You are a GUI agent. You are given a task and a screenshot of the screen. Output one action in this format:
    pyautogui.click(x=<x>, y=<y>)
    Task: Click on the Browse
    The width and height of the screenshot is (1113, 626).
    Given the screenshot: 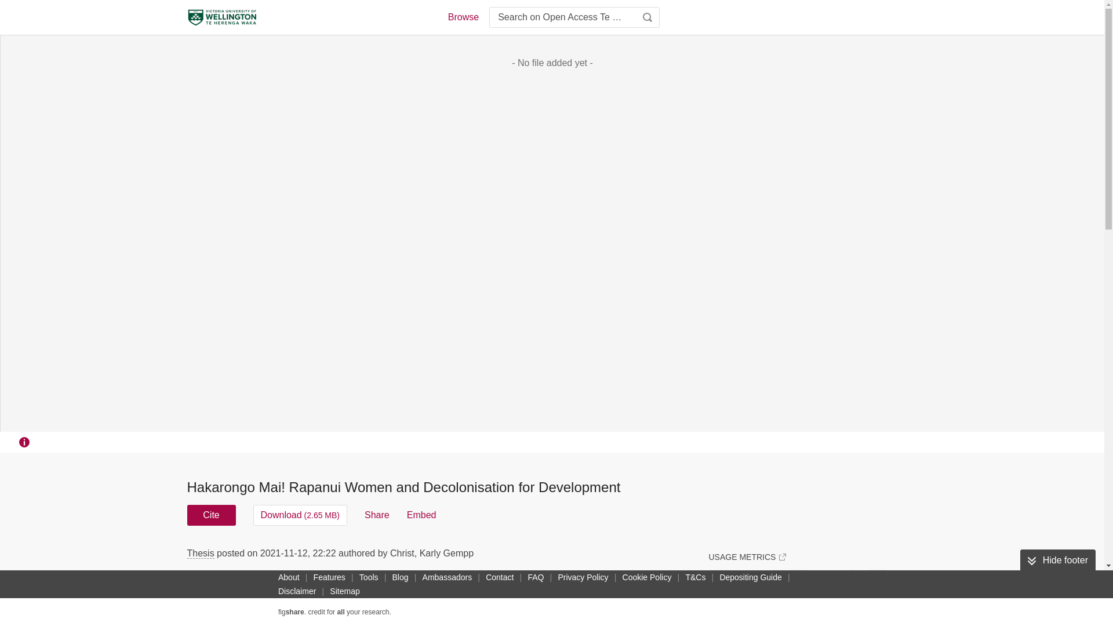 What is the action you would take?
    pyautogui.click(x=463, y=17)
    